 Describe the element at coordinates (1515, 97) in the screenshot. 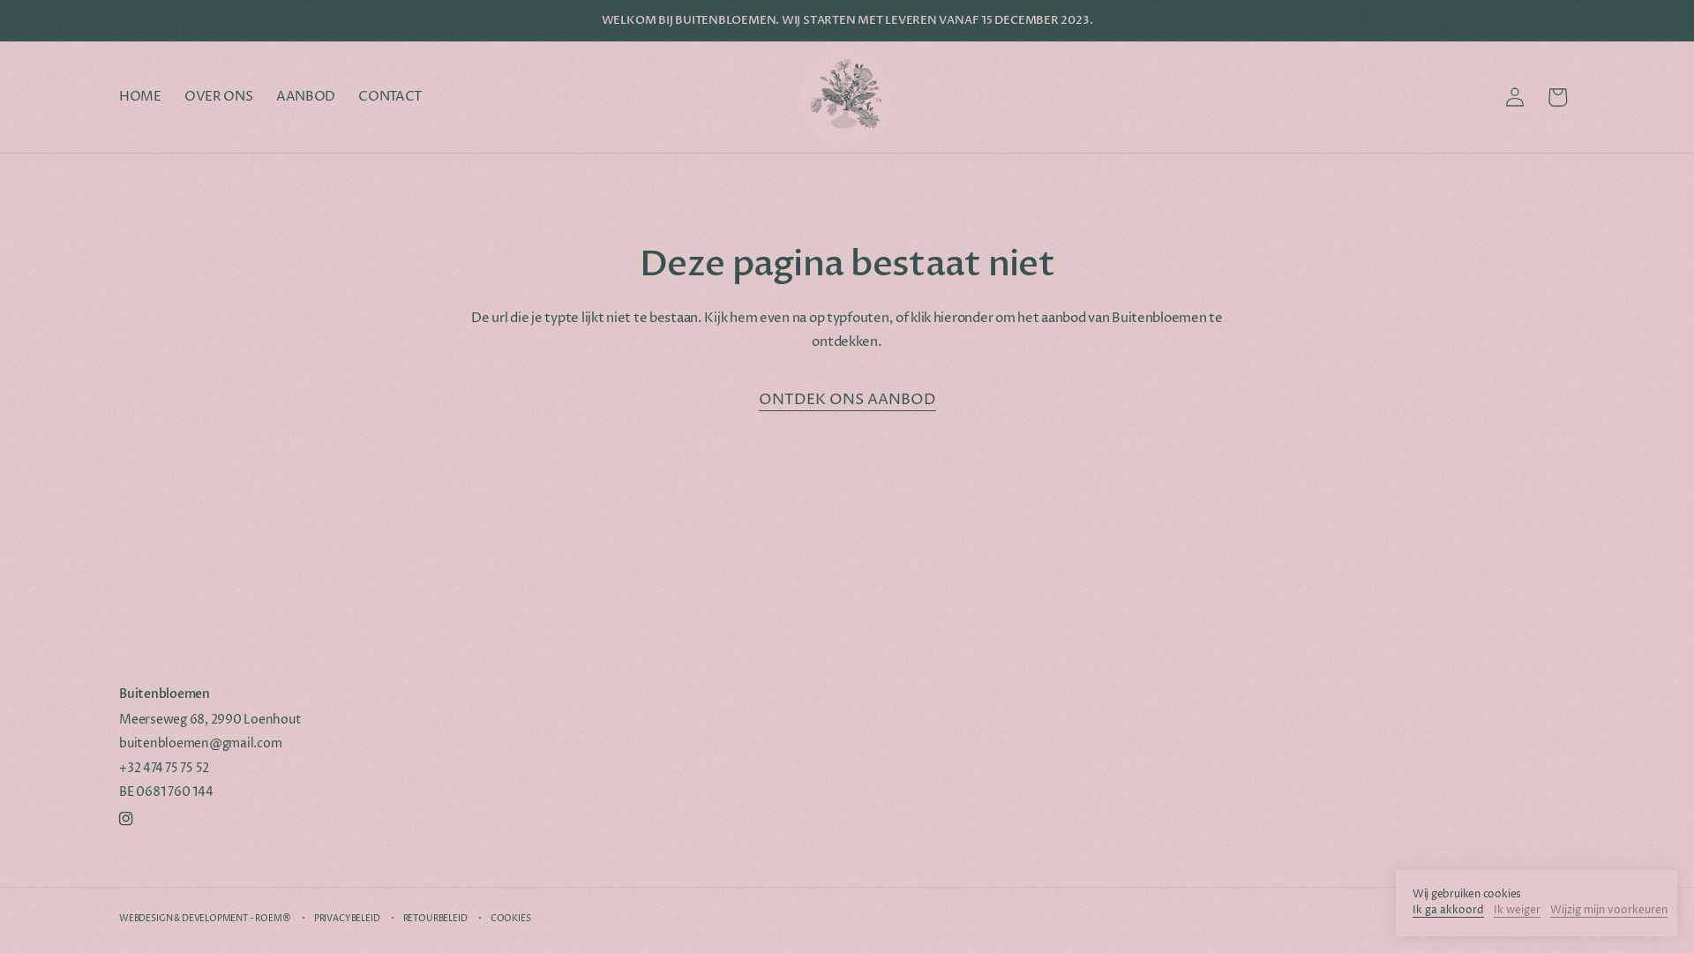

I see `Inloggen` at that location.